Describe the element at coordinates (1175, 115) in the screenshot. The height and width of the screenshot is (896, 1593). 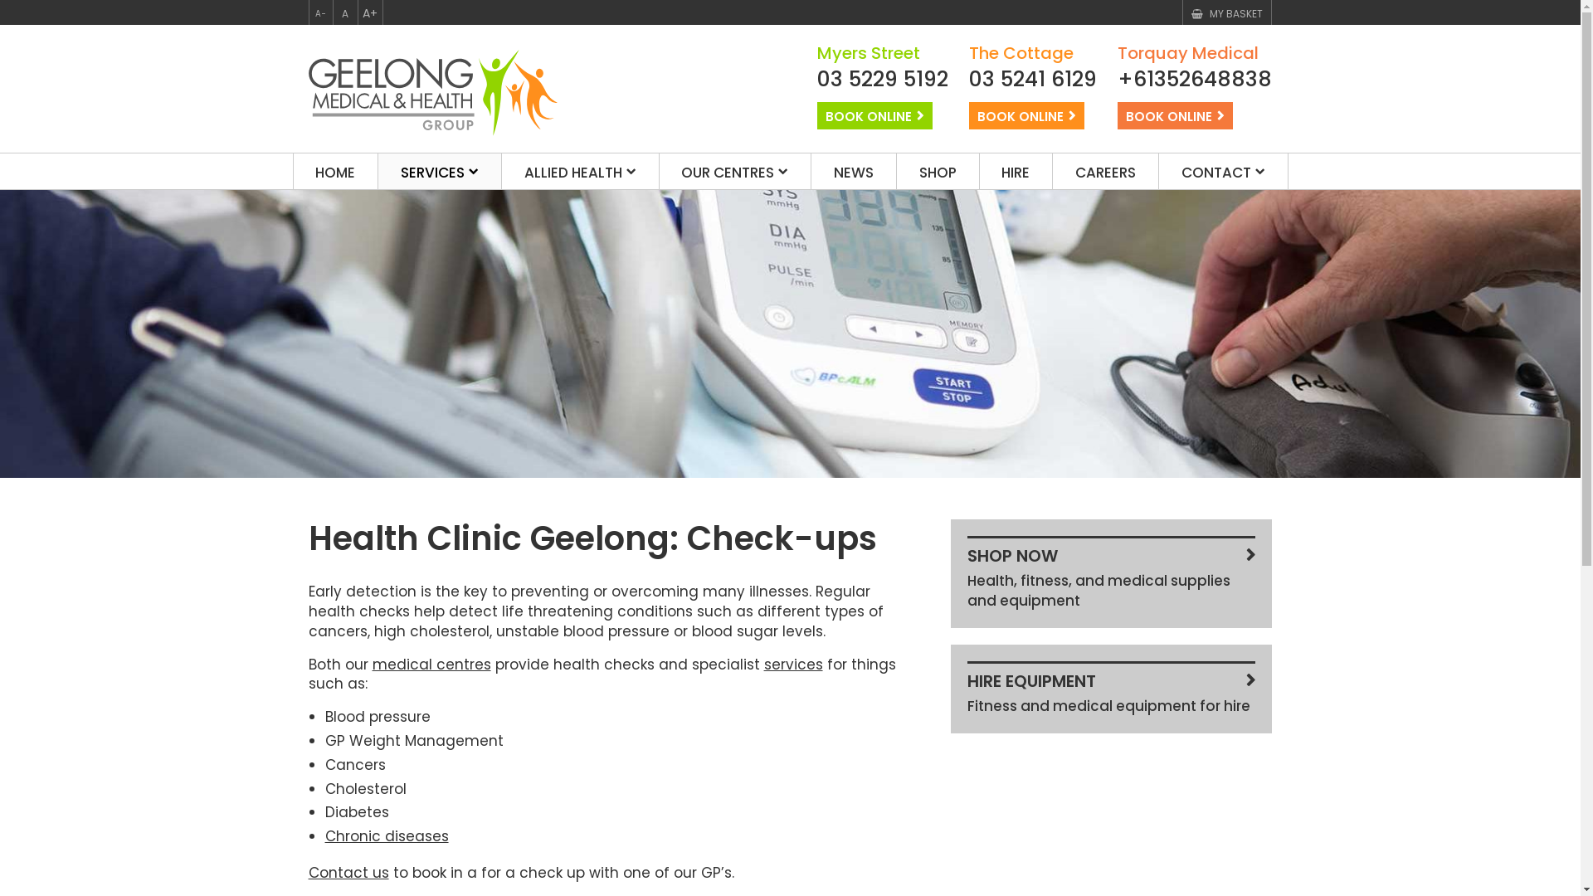
I see `BOOK ONLINE` at that location.